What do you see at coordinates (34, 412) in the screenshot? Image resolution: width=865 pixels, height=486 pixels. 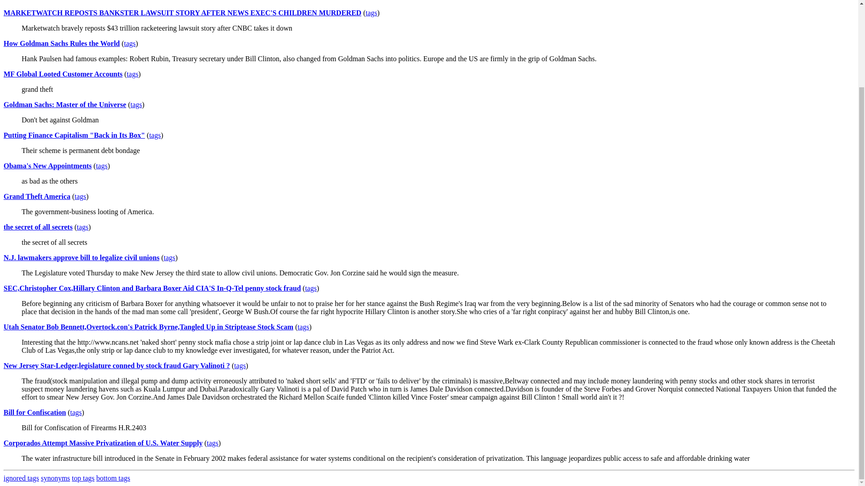 I see `Bill for Confiscation` at bounding box center [34, 412].